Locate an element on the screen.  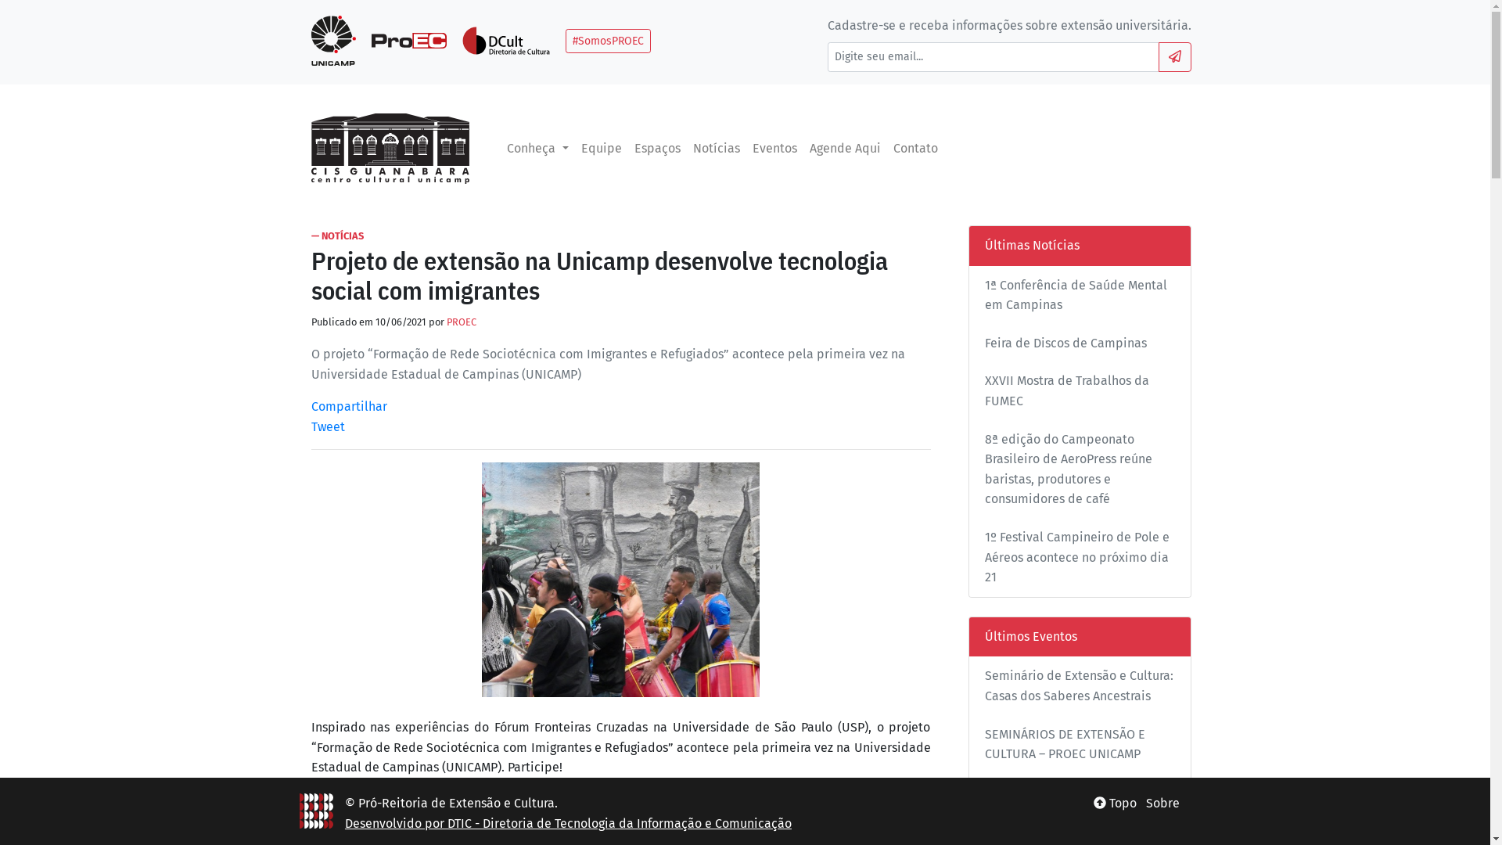
Topo is located at coordinates (1116, 803).